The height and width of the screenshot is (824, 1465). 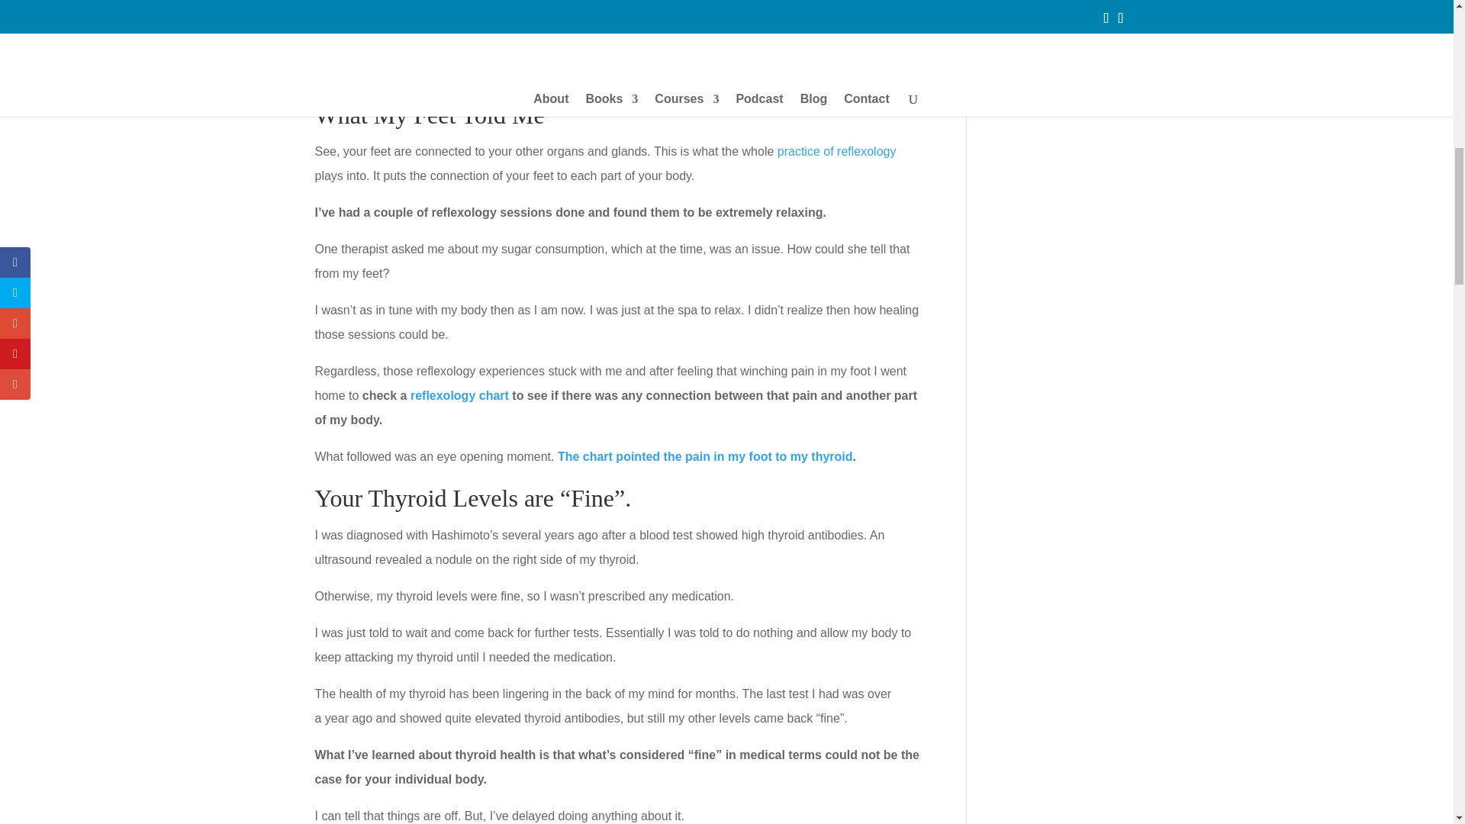 What do you see at coordinates (837, 151) in the screenshot?
I see `practice of reflexology` at bounding box center [837, 151].